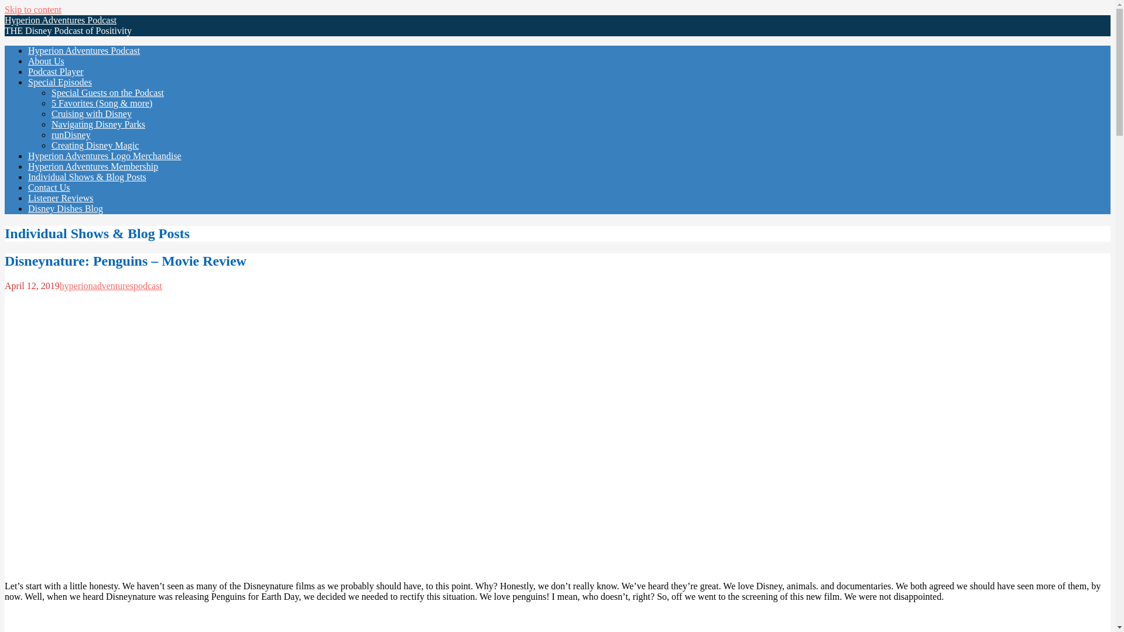 The image size is (1124, 632). Describe the element at coordinates (108, 92) in the screenshot. I see `Special Guests on the Podcast` at that location.